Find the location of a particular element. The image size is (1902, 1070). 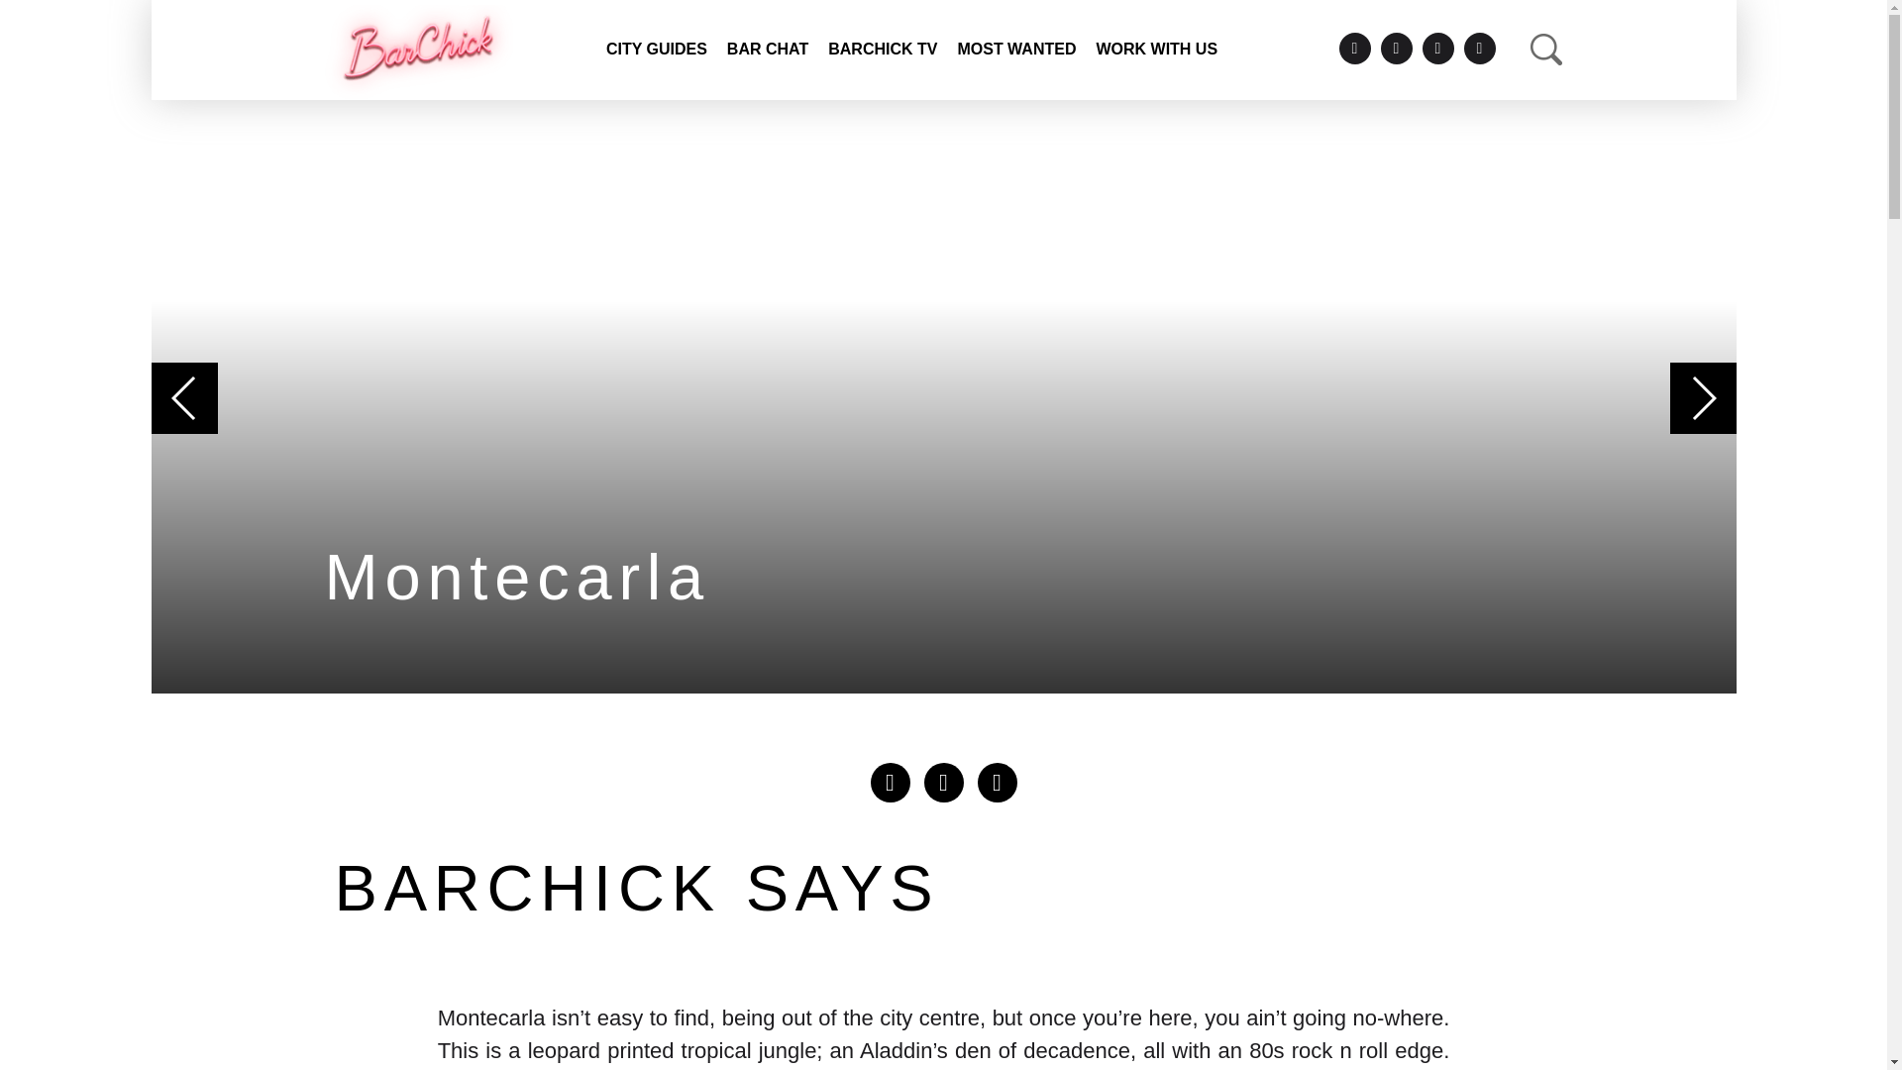

Barchick is located at coordinates (419, 52).